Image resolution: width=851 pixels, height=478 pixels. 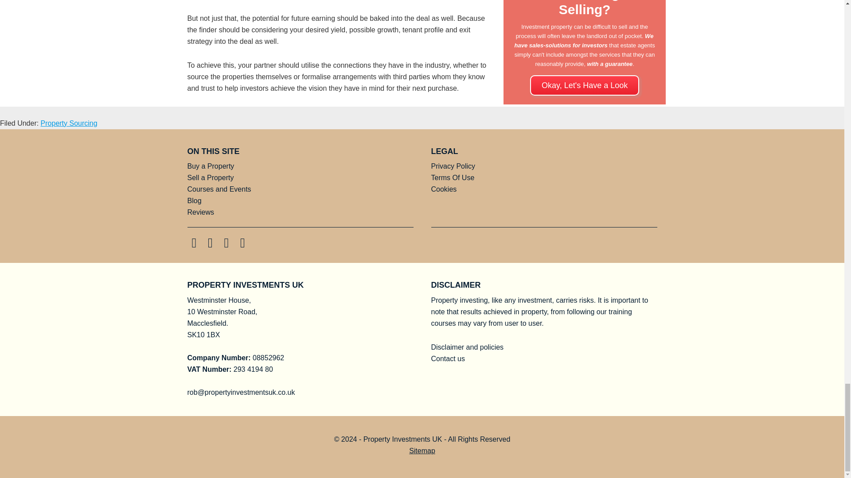 I want to click on Property Sourcing, so click(x=69, y=123).